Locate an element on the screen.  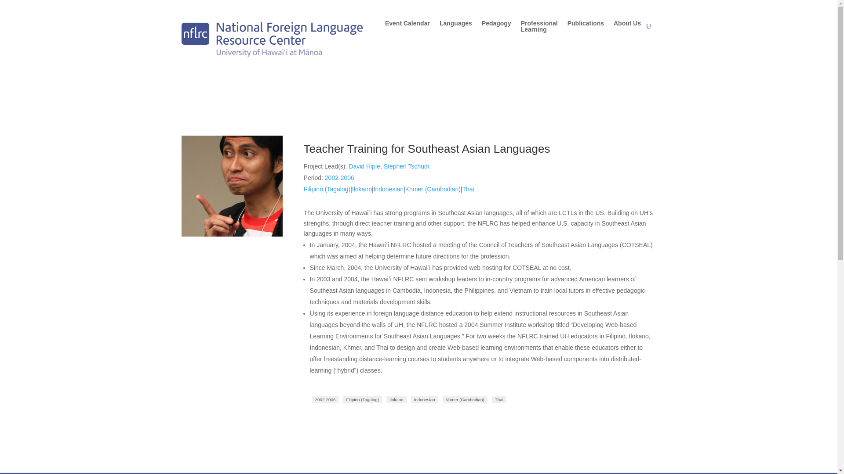
Pedagogy is located at coordinates (407, 28).